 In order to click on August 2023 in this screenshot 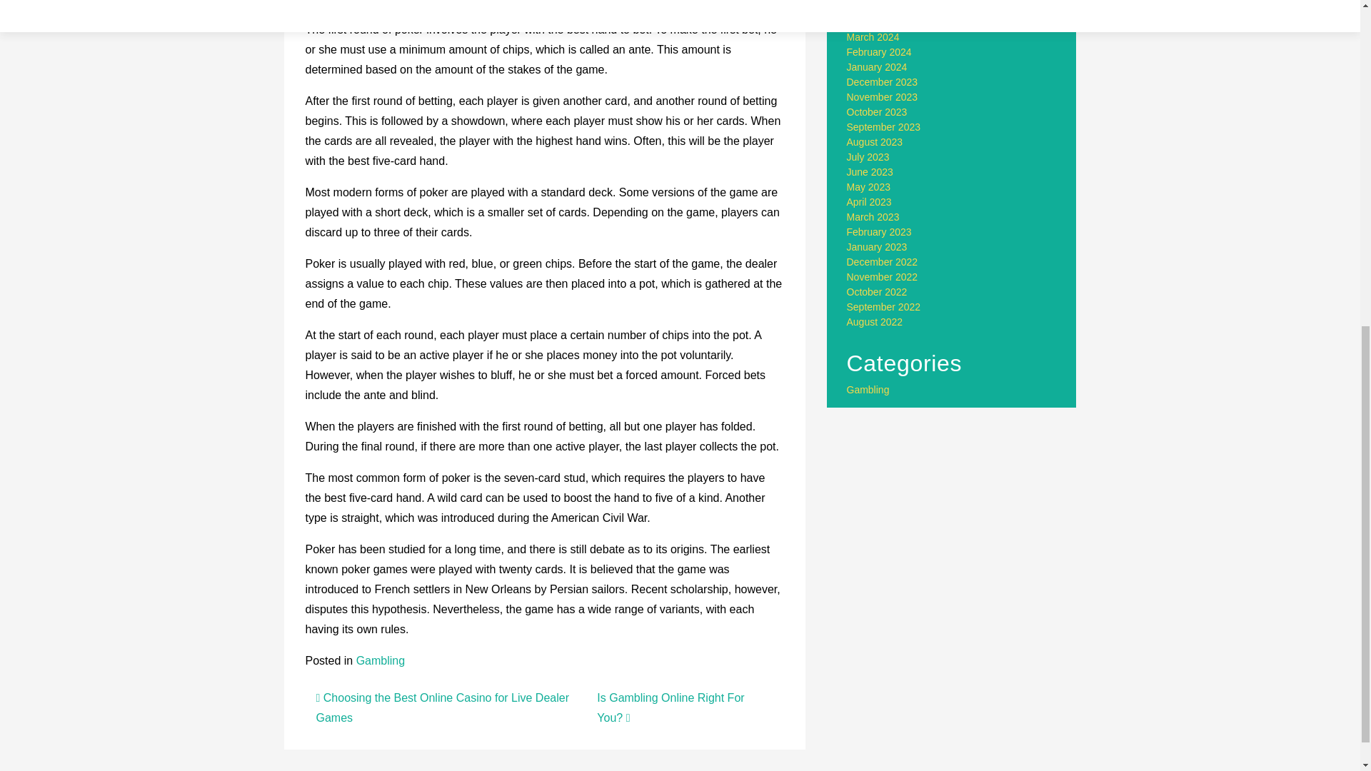, I will do `click(875, 142)`.